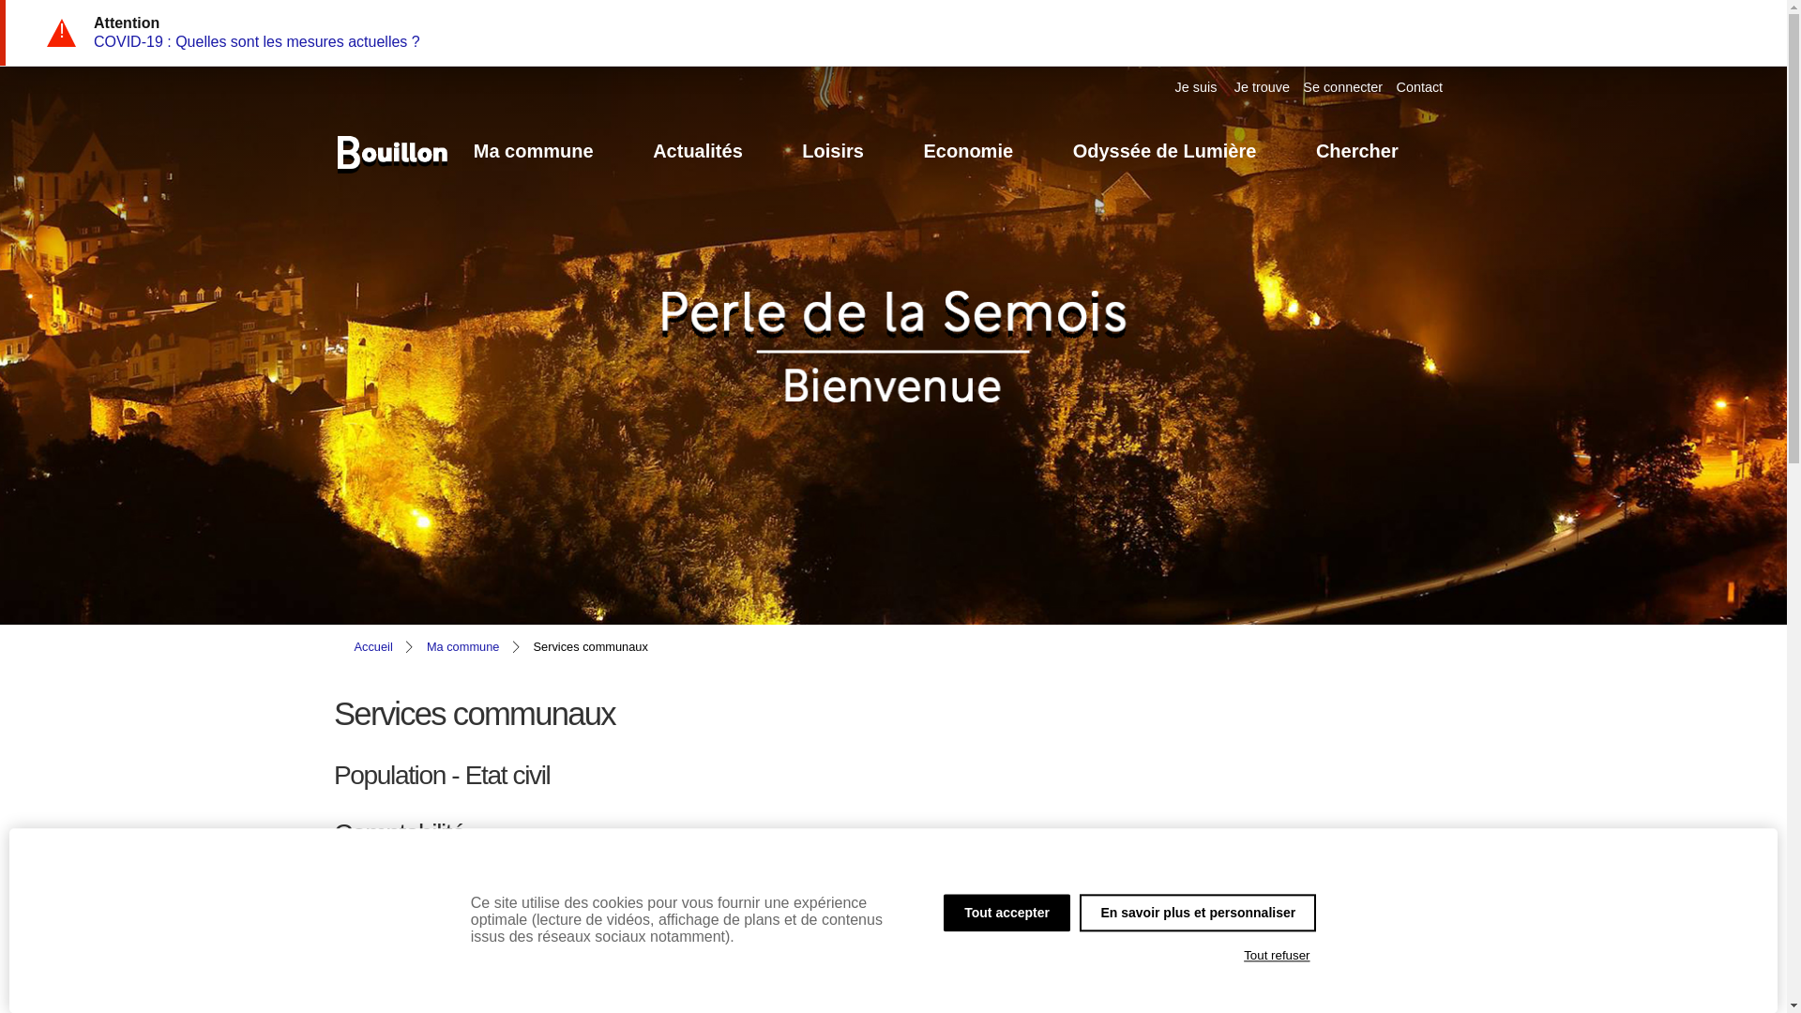  What do you see at coordinates (533, 152) in the screenshot?
I see `Ma commune` at bounding box center [533, 152].